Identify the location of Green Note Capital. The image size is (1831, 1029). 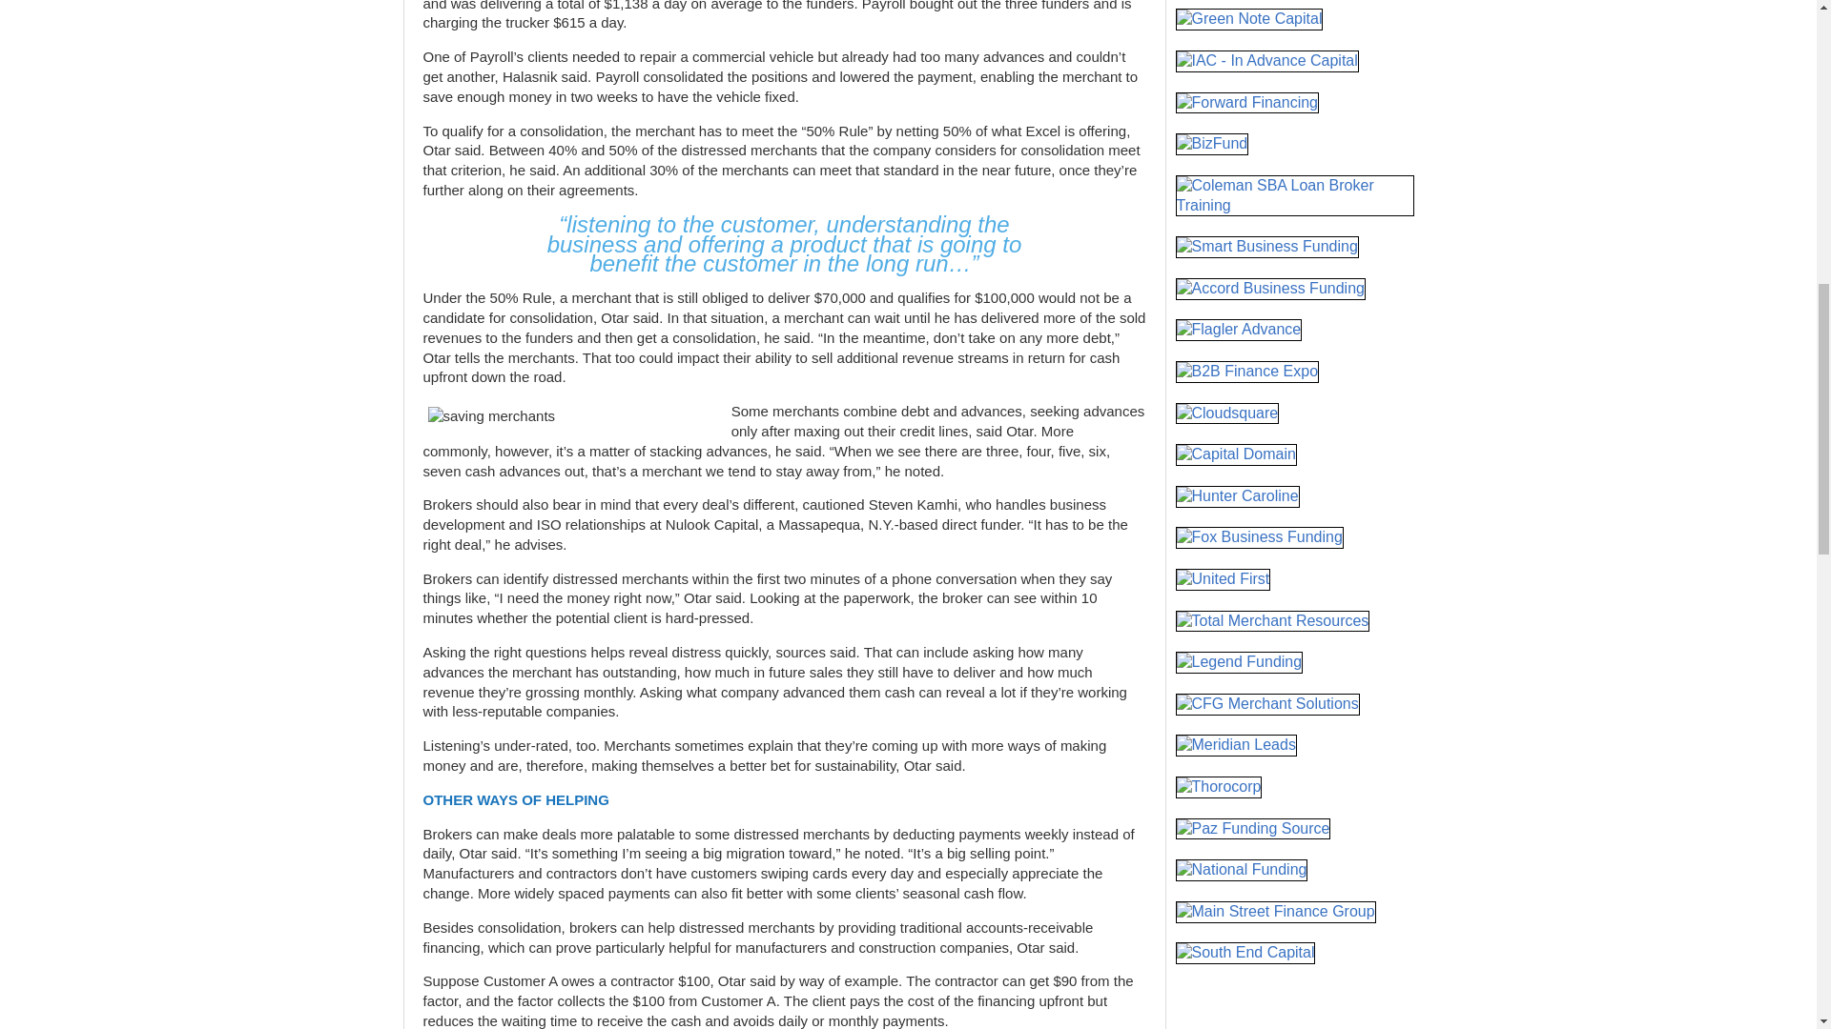
(1248, 19).